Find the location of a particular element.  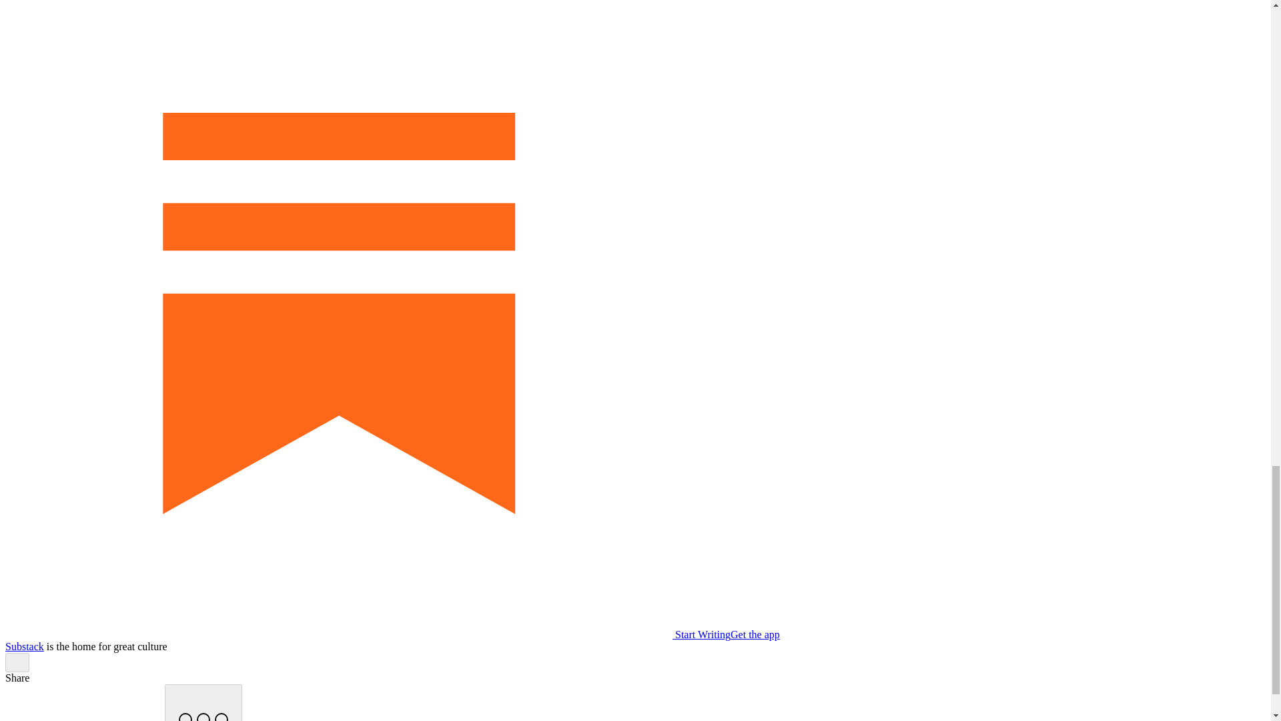

Substack is located at coordinates (24, 646).